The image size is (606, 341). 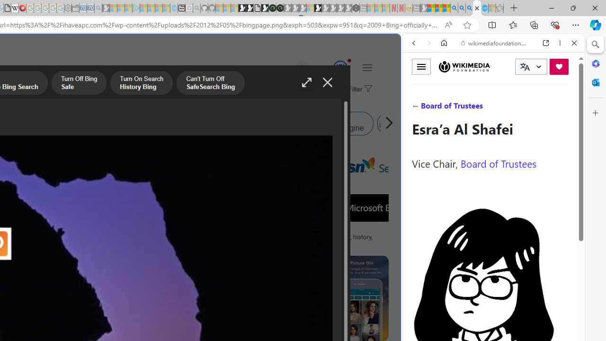 What do you see at coordinates (421, 123) in the screenshot?
I see `Class: item col` at bounding box center [421, 123].